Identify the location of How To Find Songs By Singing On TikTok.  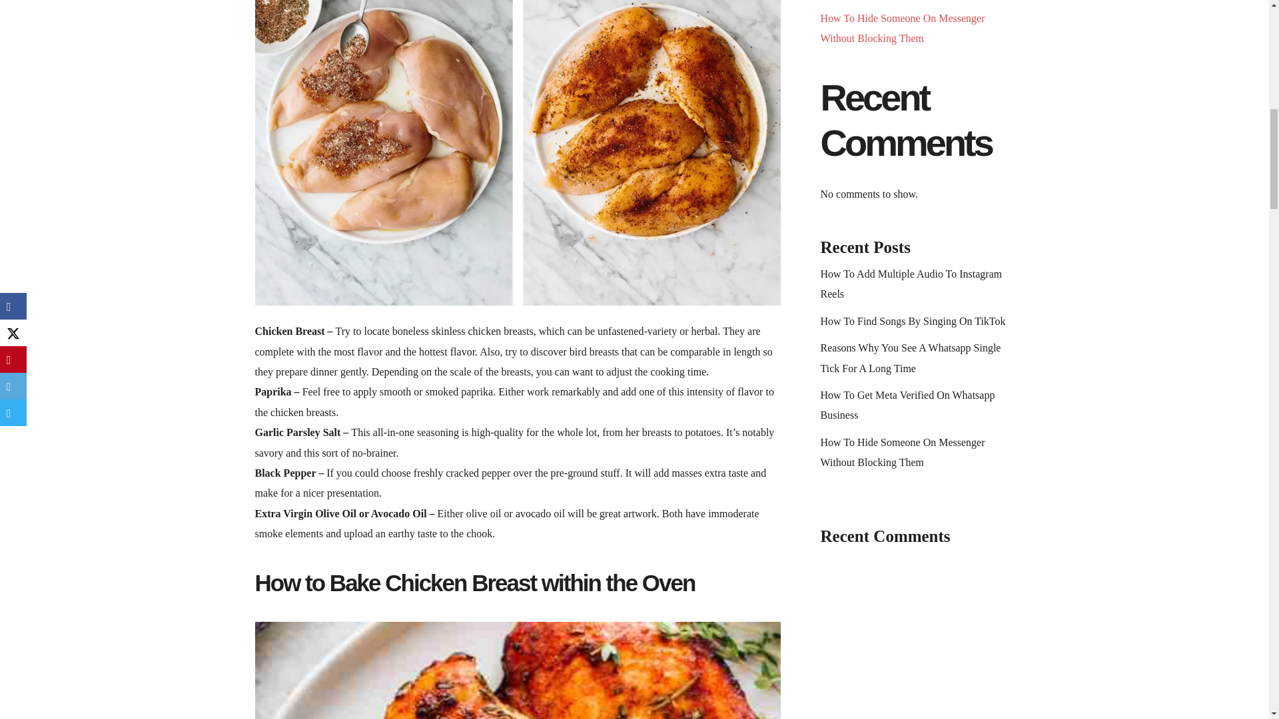
(913, 321).